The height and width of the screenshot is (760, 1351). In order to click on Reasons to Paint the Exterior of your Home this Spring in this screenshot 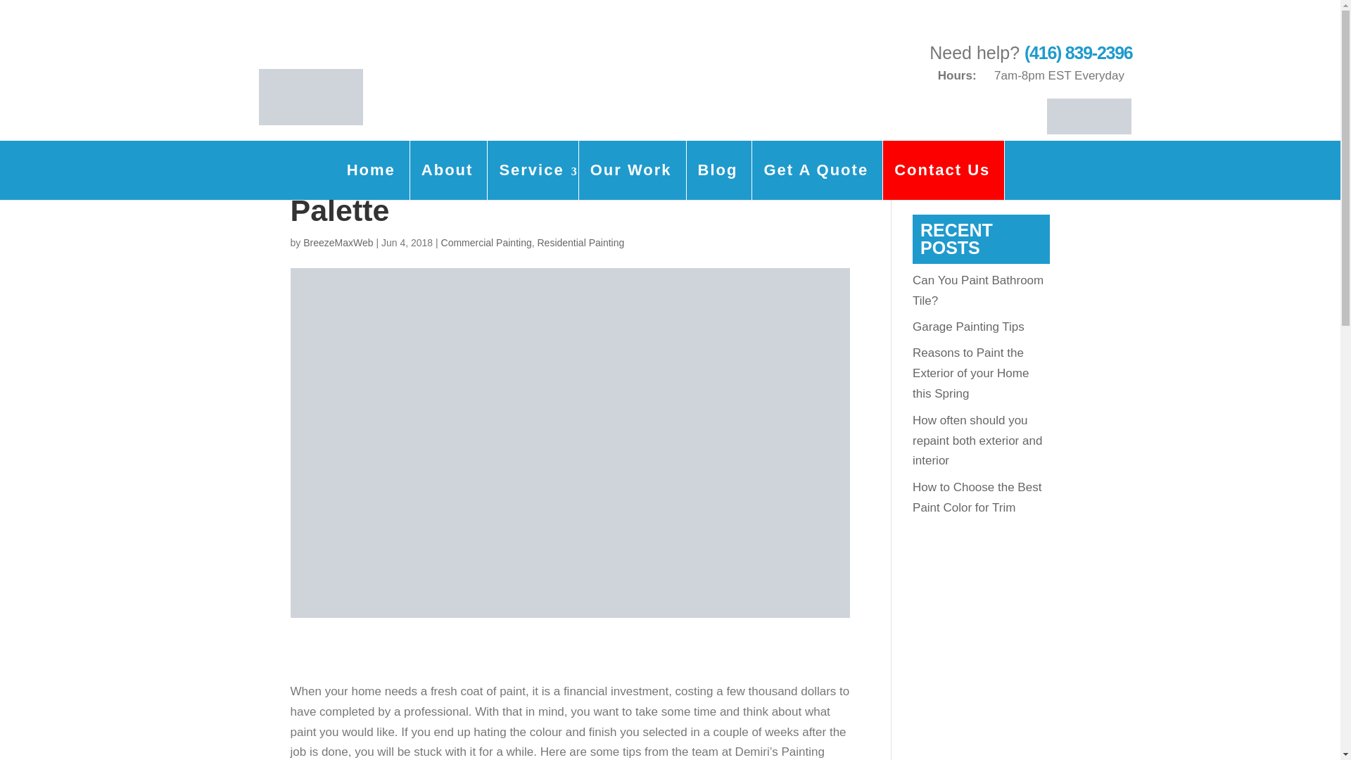, I will do `click(970, 373)`.